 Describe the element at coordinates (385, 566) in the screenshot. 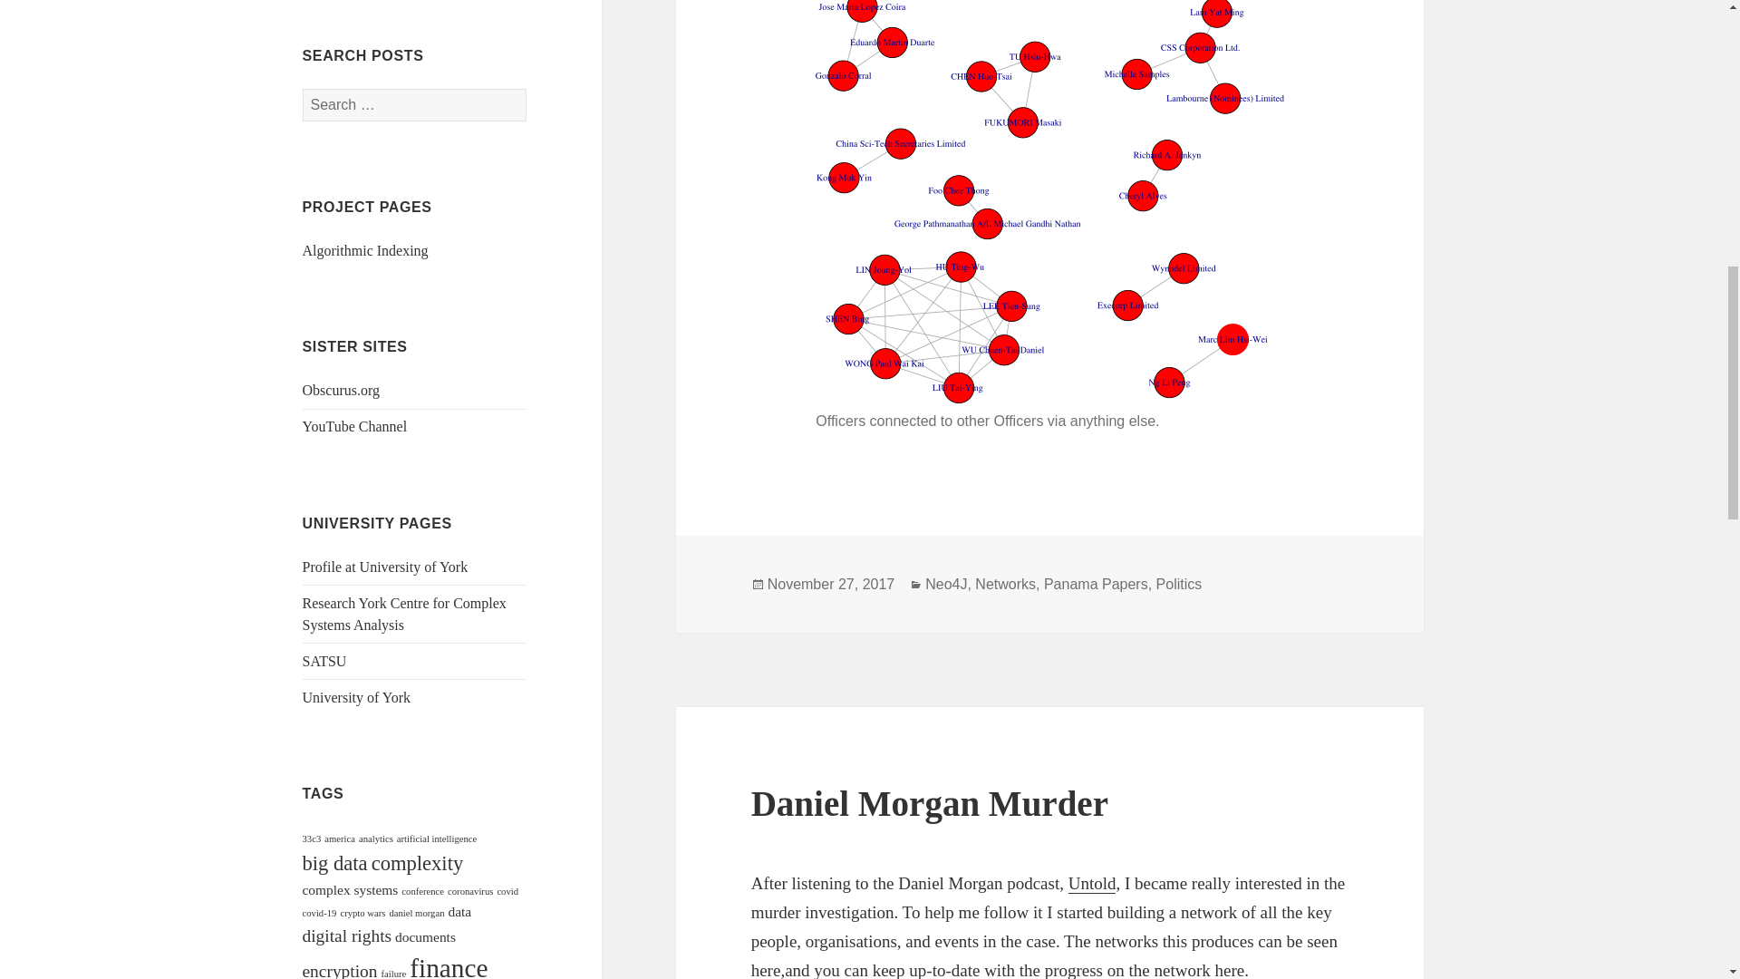

I see `Main Durham University Website` at that location.